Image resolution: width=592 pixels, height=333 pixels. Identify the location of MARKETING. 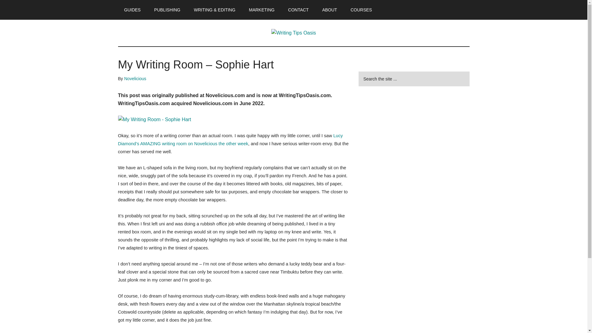
(261, 10).